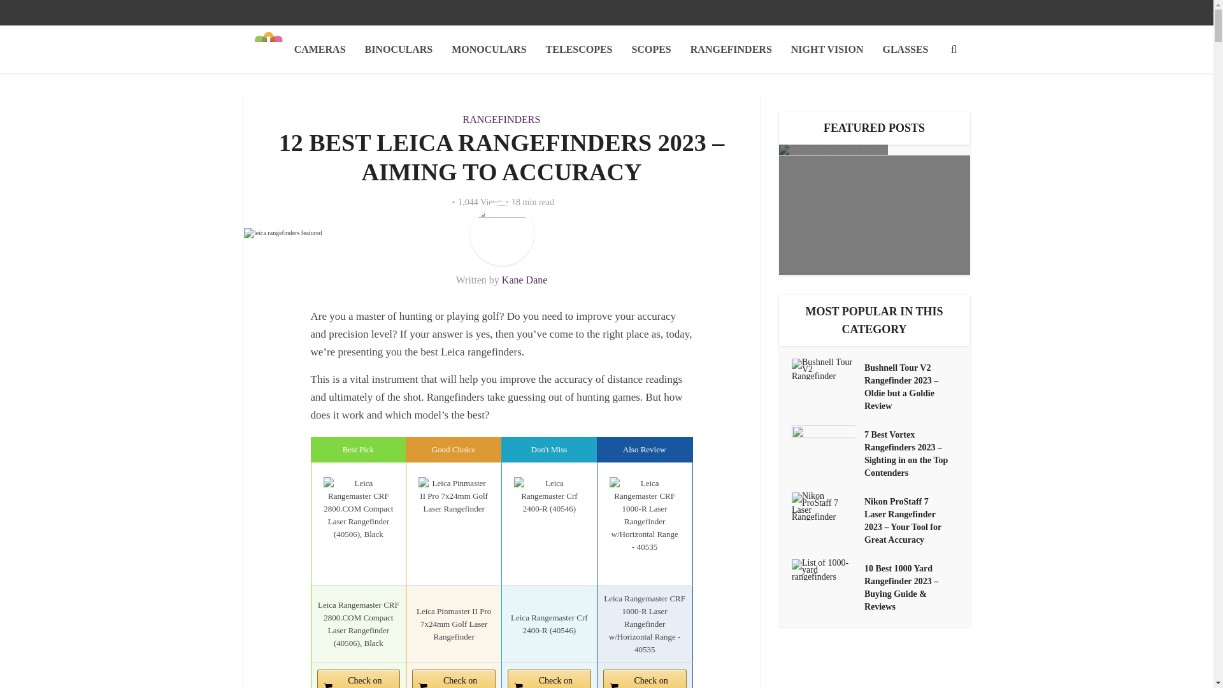 This screenshot has width=1223, height=688. Describe the element at coordinates (488, 48) in the screenshot. I see `MONOCULARS` at that location.